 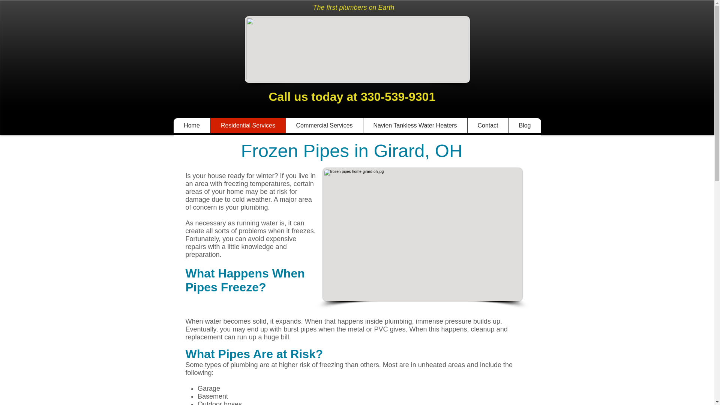 What do you see at coordinates (247, 126) in the screenshot?
I see `Residential Services` at bounding box center [247, 126].